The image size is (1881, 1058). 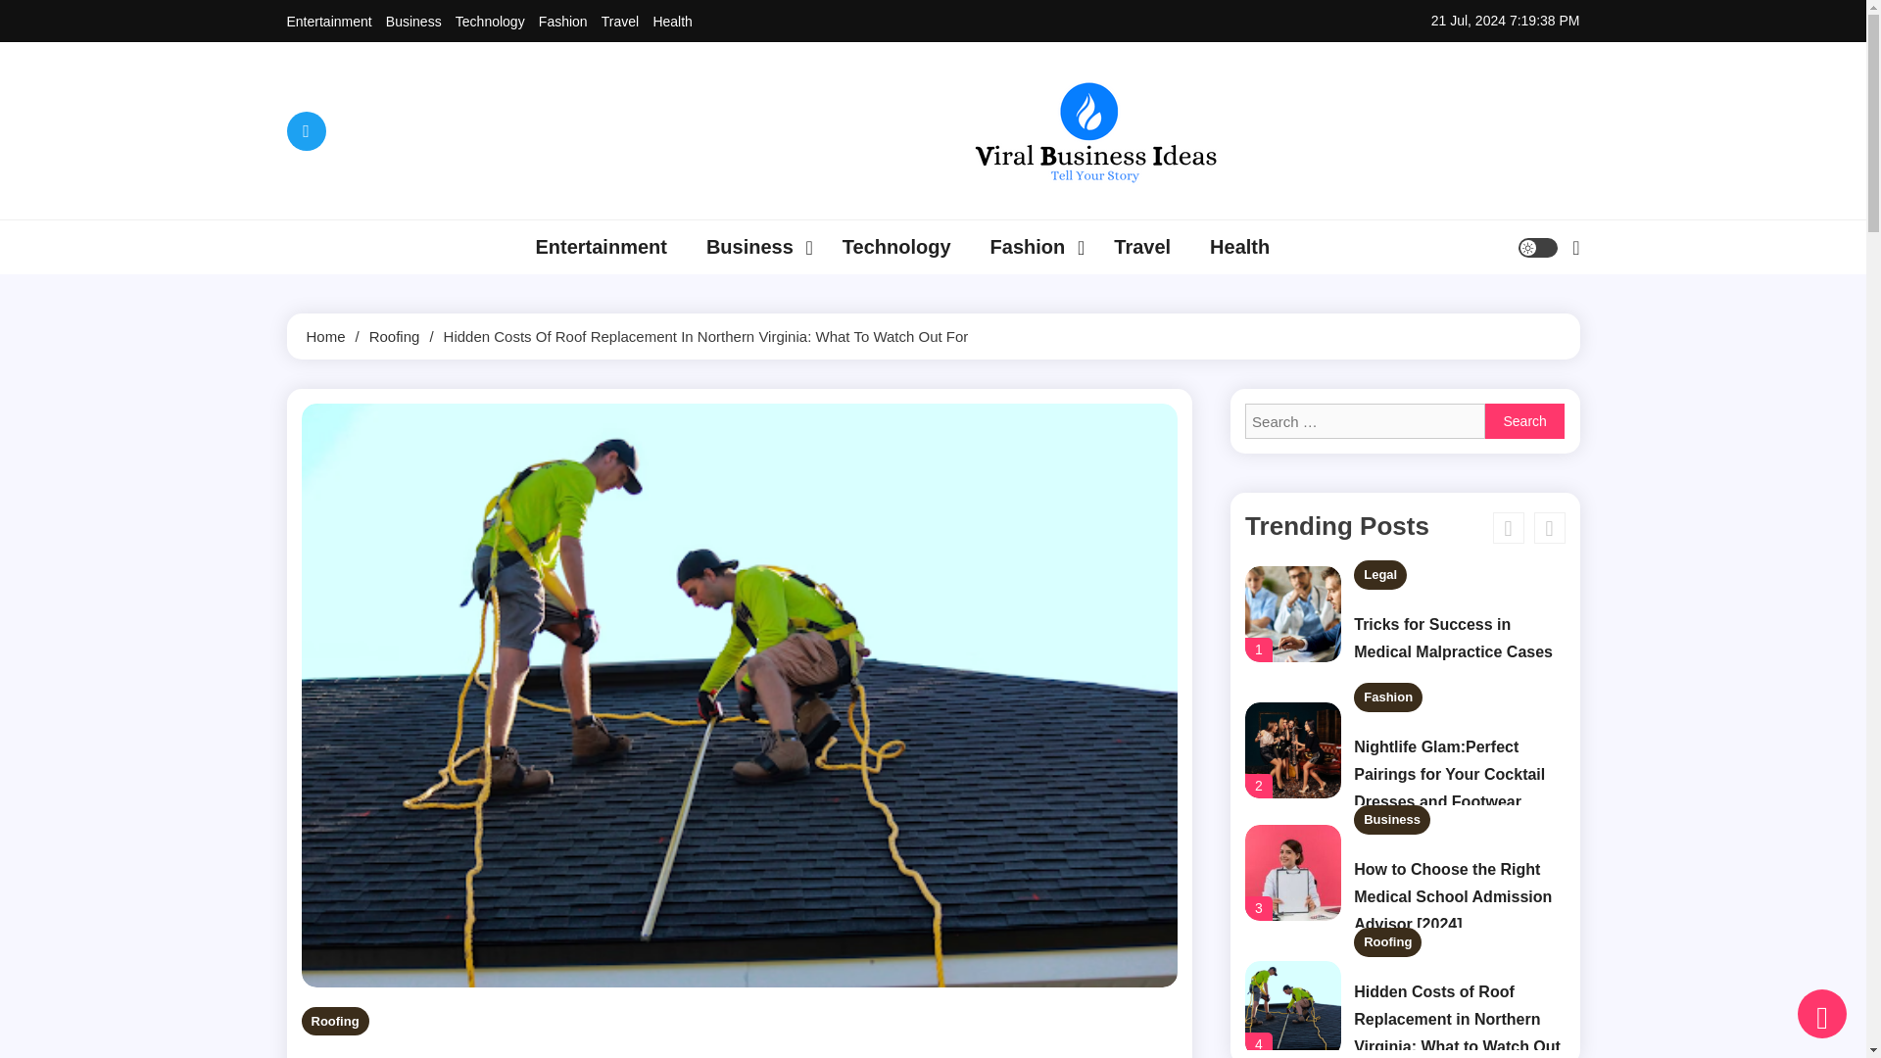 I want to click on Entertainment, so click(x=601, y=247).